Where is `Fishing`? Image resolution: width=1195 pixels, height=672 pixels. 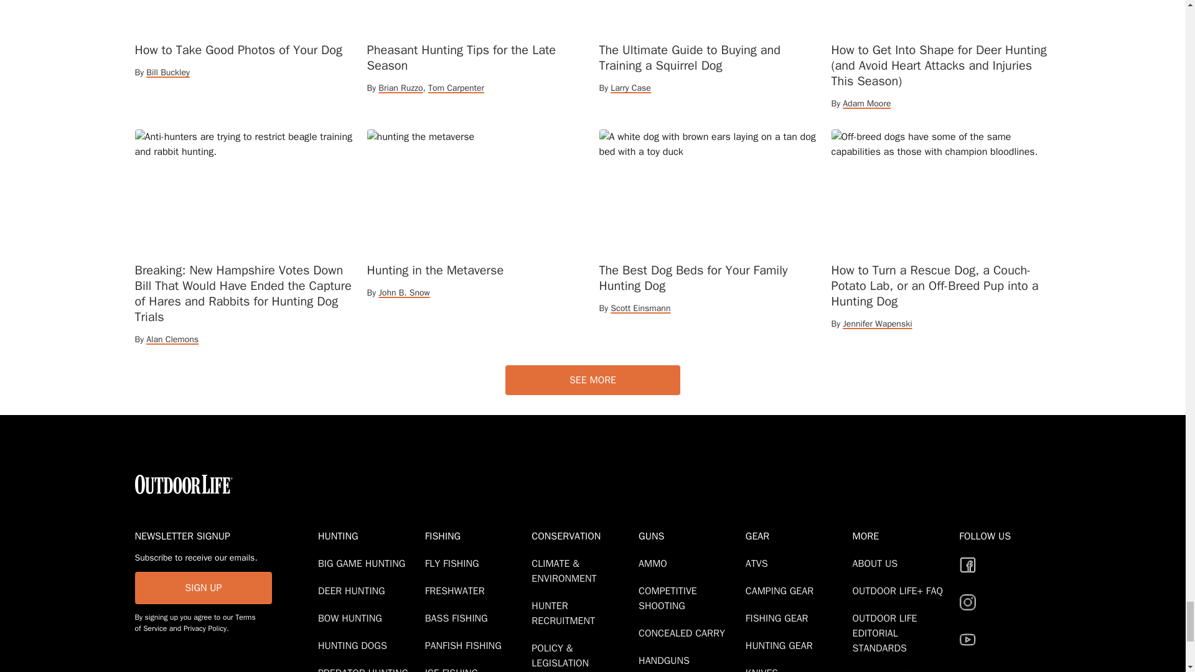
Fishing is located at coordinates (476, 536).